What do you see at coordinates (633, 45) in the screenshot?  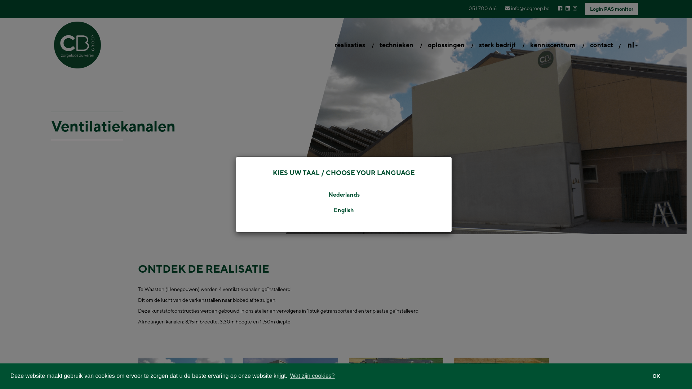 I see `nl` at bounding box center [633, 45].